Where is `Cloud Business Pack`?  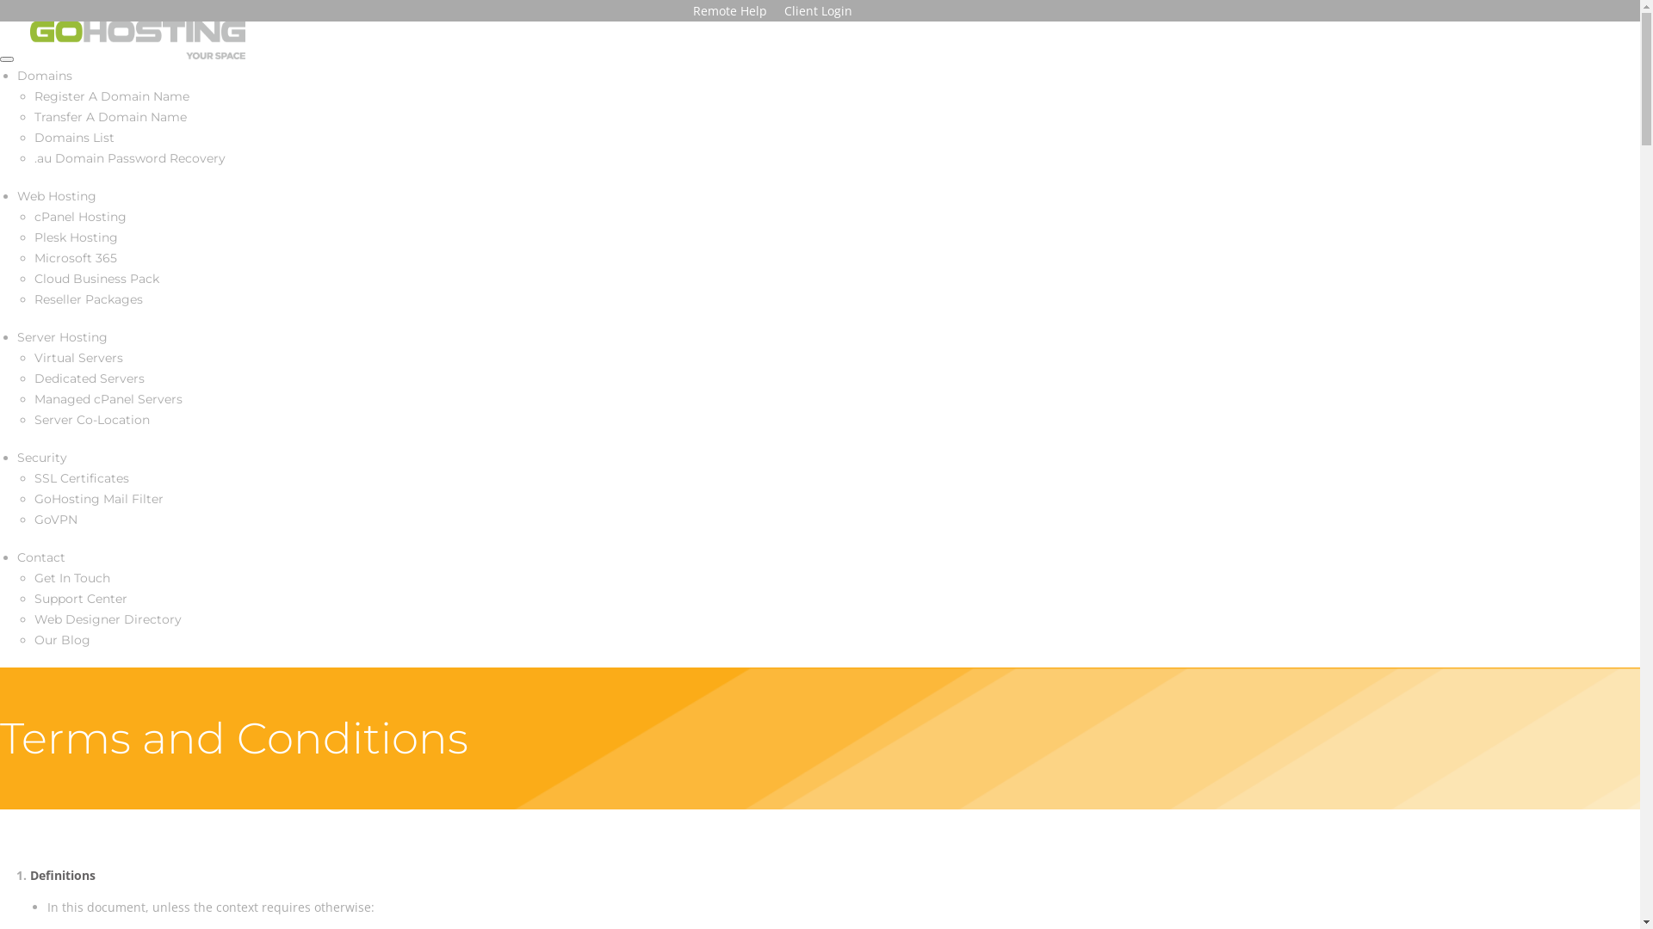 Cloud Business Pack is located at coordinates (96, 279).